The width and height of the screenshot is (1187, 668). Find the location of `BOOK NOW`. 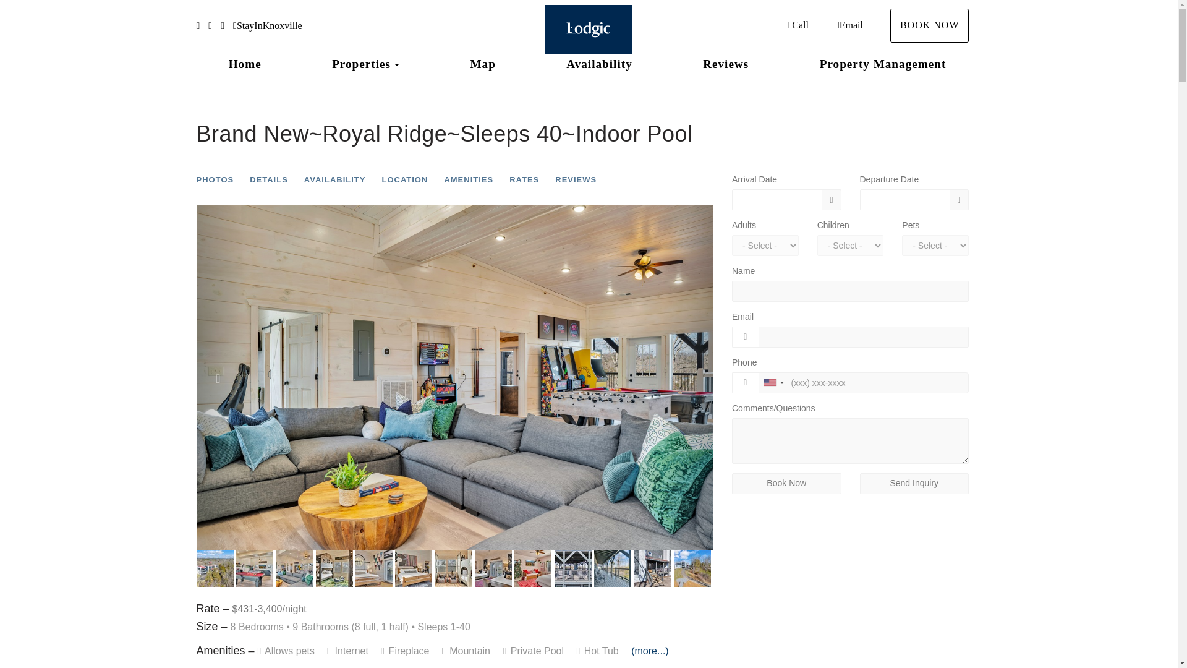

BOOK NOW is located at coordinates (930, 26).